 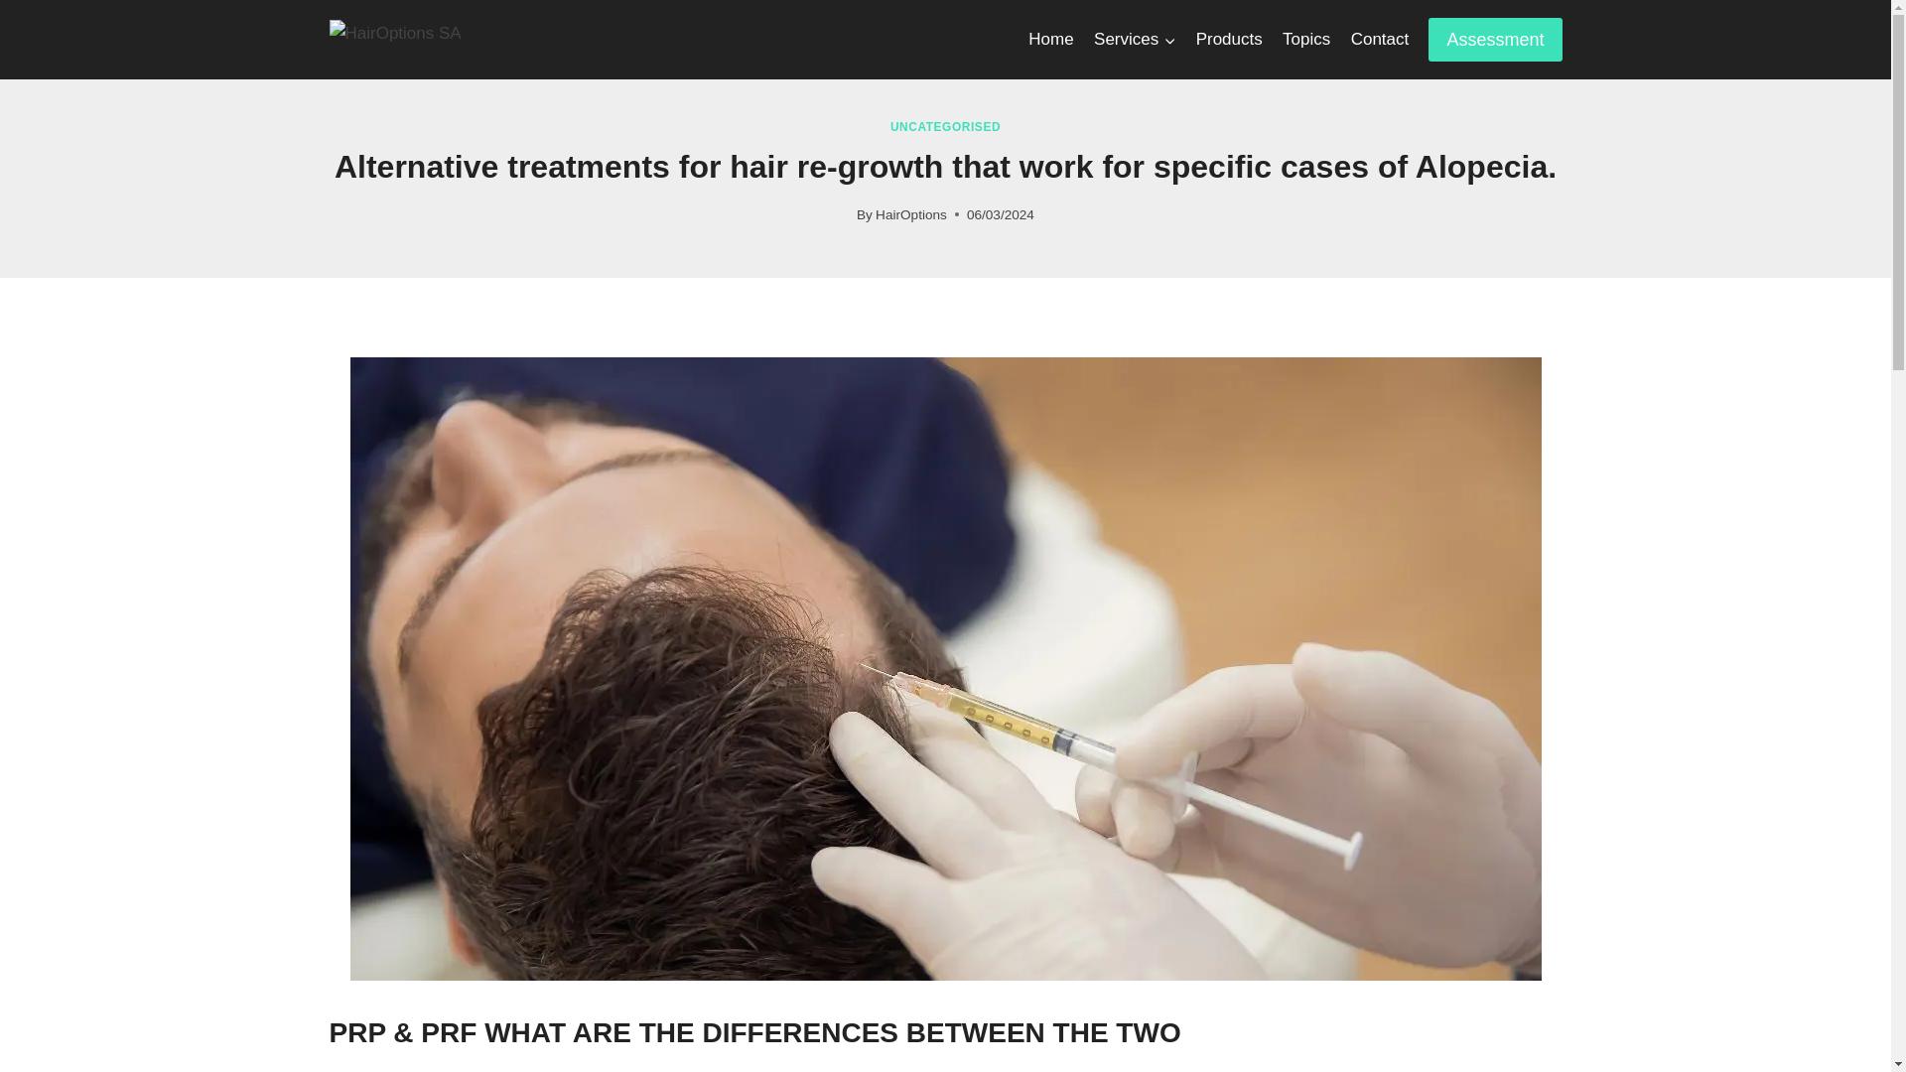 What do you see at coordinates (1378, 40) in the screenshot?
I see `Contact` at bounding box center [1378, 40].